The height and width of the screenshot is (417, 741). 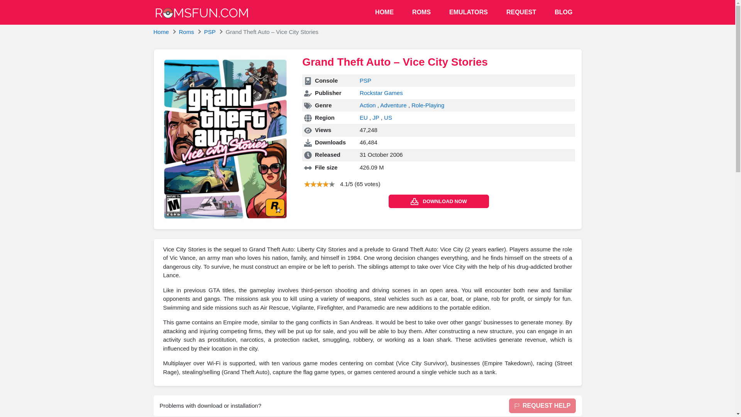 I want to click on REQUEST, so click(x=521, y=12).